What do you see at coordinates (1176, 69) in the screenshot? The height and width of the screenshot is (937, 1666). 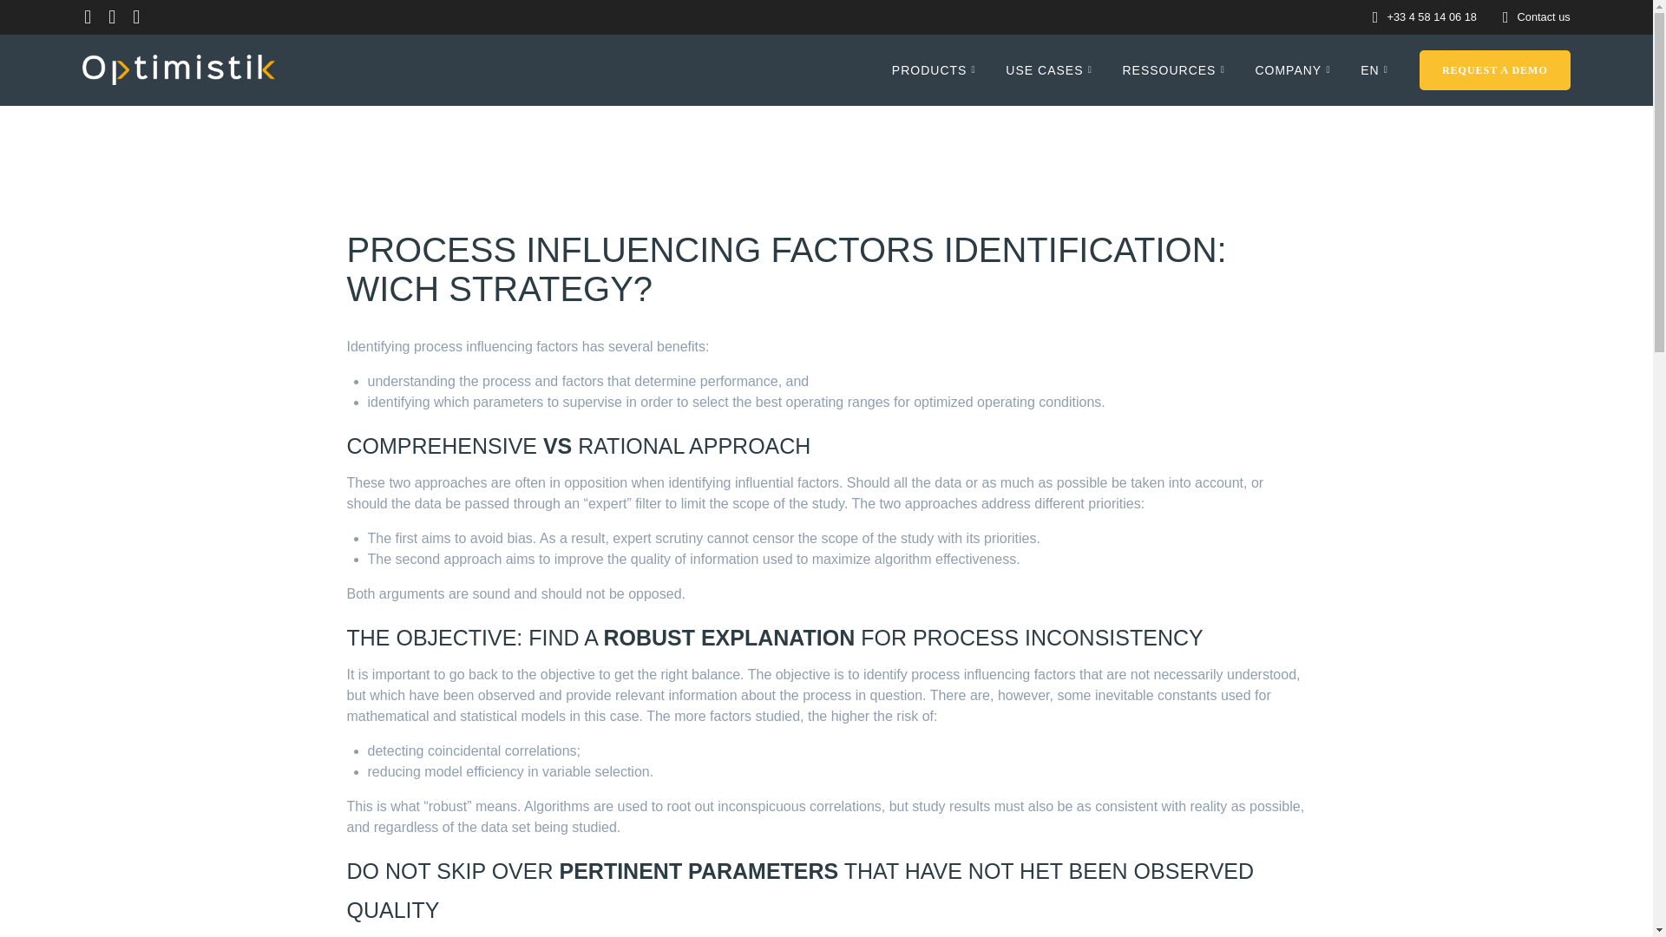 I see `RESSOURCES` at bounding box center [1176, 69].